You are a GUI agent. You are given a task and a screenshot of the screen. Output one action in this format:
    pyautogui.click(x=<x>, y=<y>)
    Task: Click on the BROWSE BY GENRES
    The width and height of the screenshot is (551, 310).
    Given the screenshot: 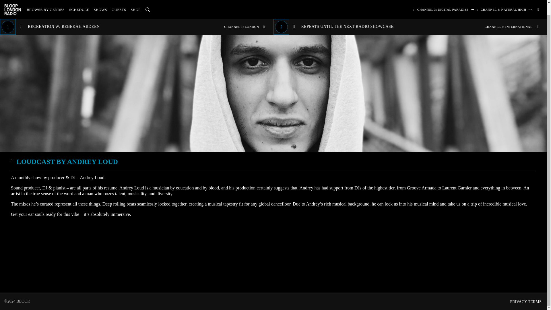 What is the action you would take?
    pyautogui.click(x=45, y=0)
    